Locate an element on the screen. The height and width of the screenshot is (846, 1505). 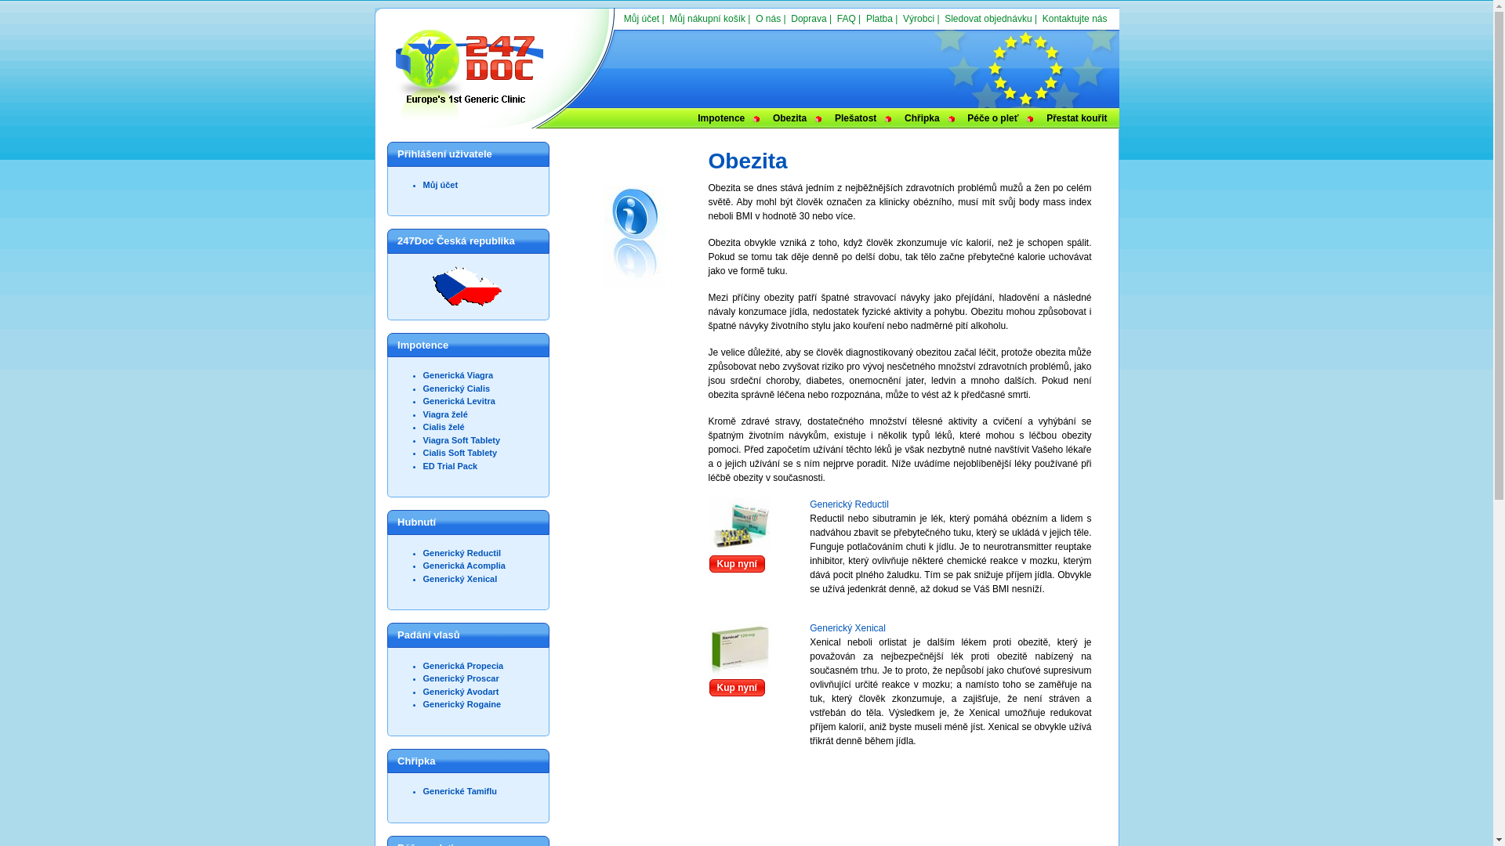
Doprava is located at coordinates (809, 19).